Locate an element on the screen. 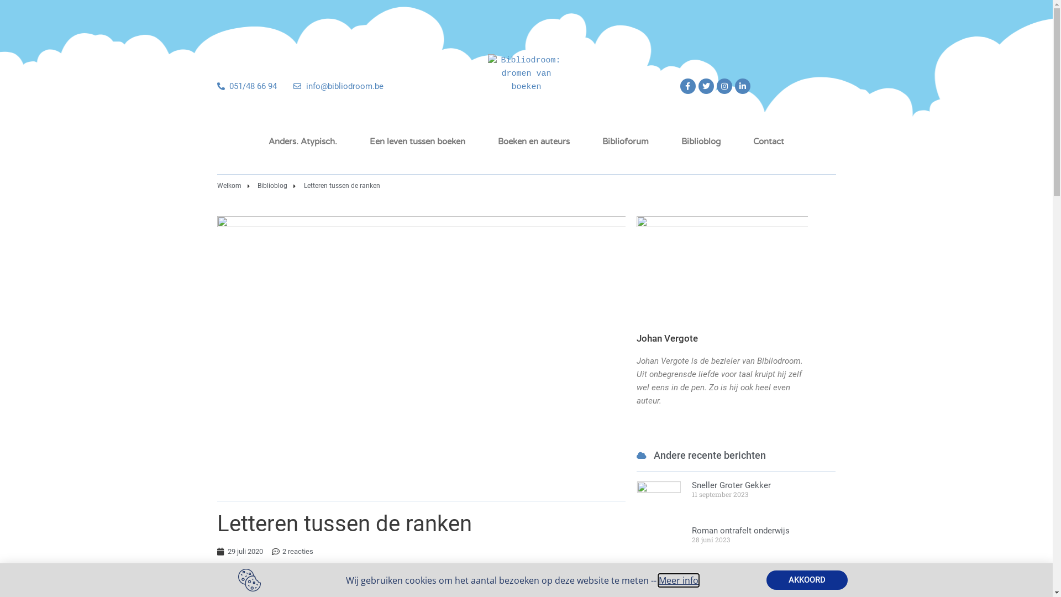 This screenshot has height=597, width=1061. Contact is located at coordinates (769, 142).